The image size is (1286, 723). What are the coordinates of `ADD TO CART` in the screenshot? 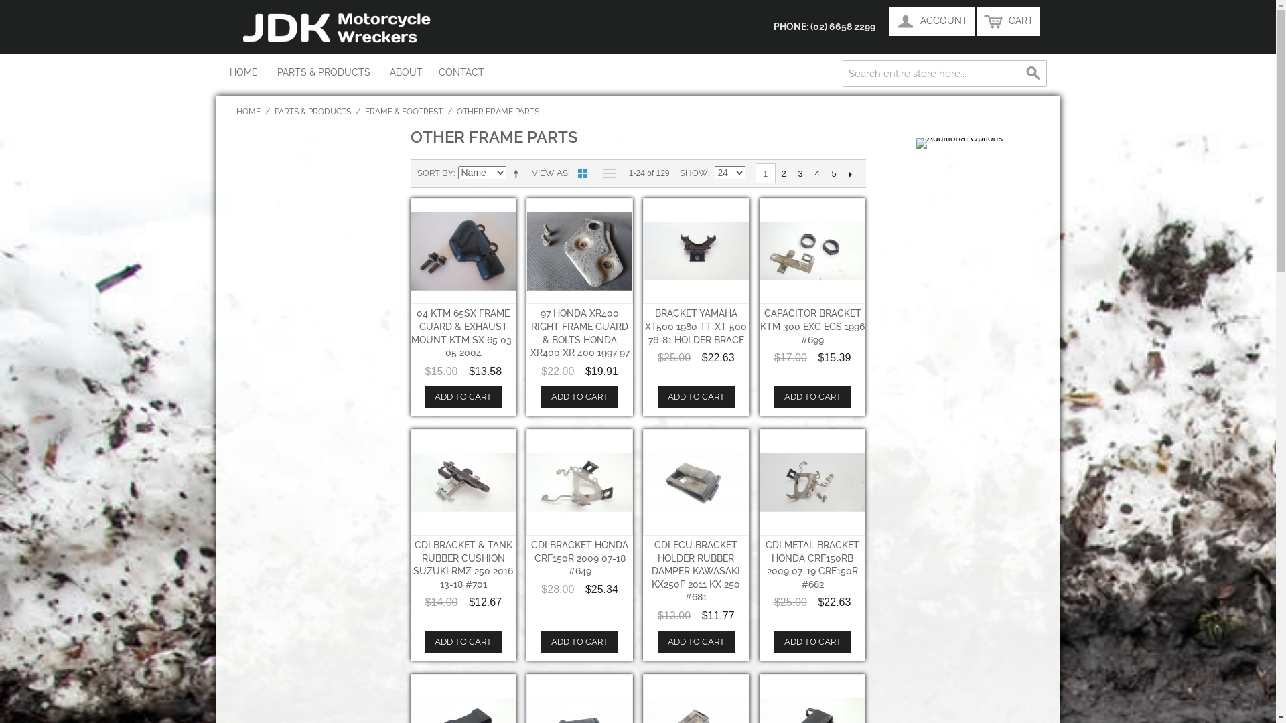 It's located at (580, 641).